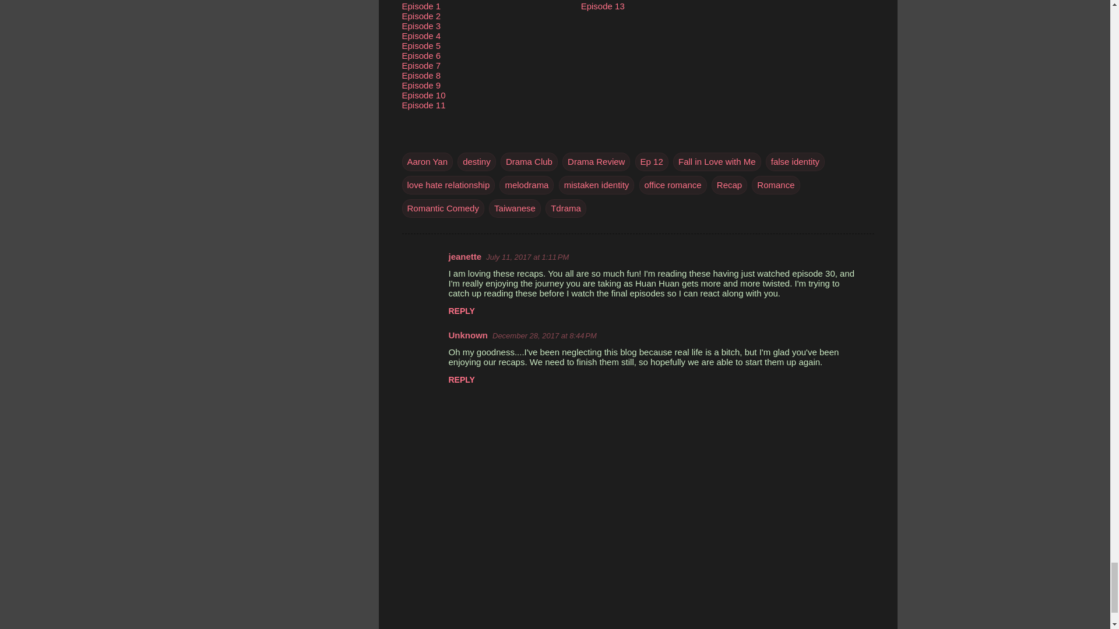 The image size is (1119, 629). I want to click on Episode 5, so click(421, 45).